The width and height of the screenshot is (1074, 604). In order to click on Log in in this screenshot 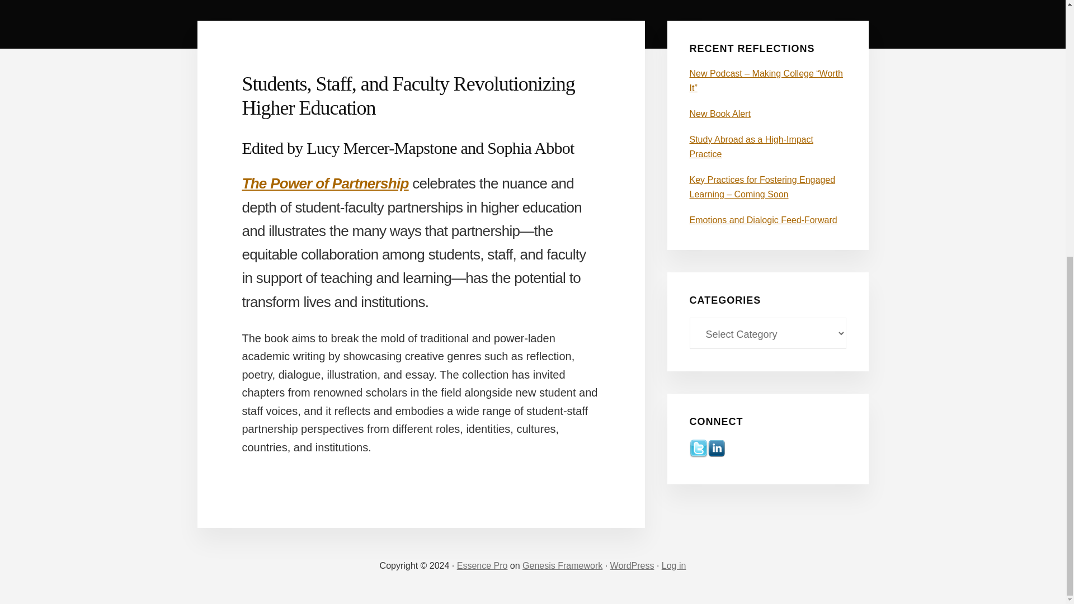, I will do `click(673, 565)`.